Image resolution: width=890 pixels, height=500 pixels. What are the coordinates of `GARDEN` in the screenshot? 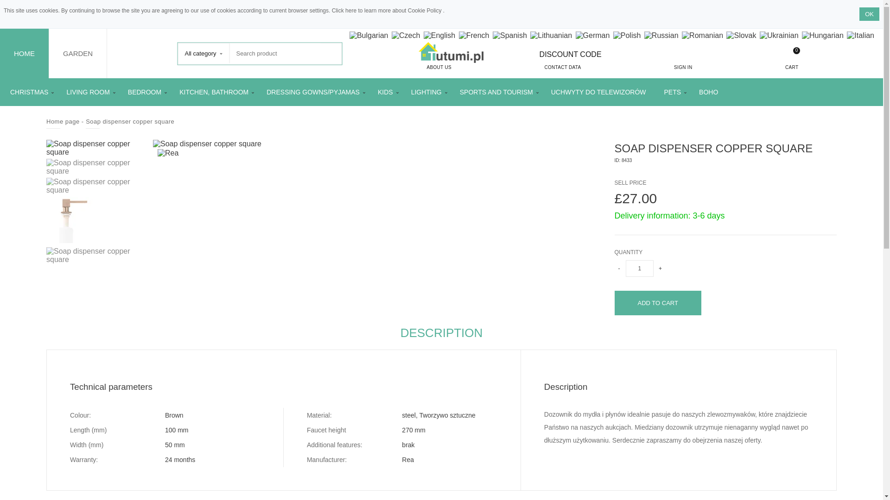 It's located at (78, 53).